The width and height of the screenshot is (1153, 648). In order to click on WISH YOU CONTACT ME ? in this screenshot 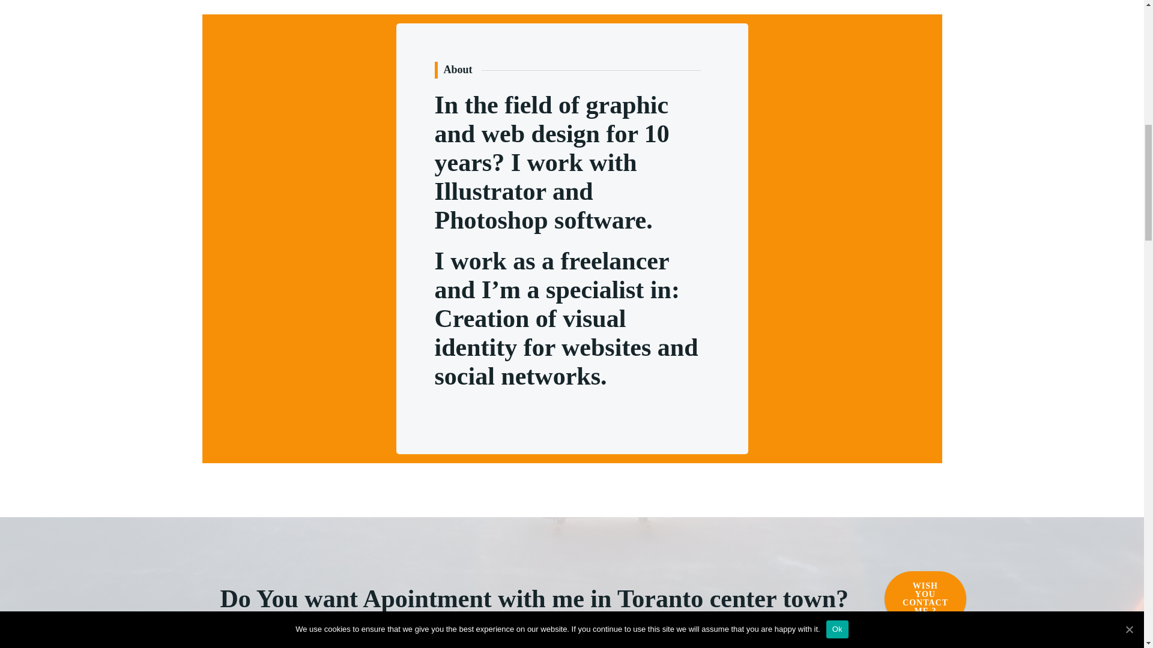, I will do `click(925, 599)`.